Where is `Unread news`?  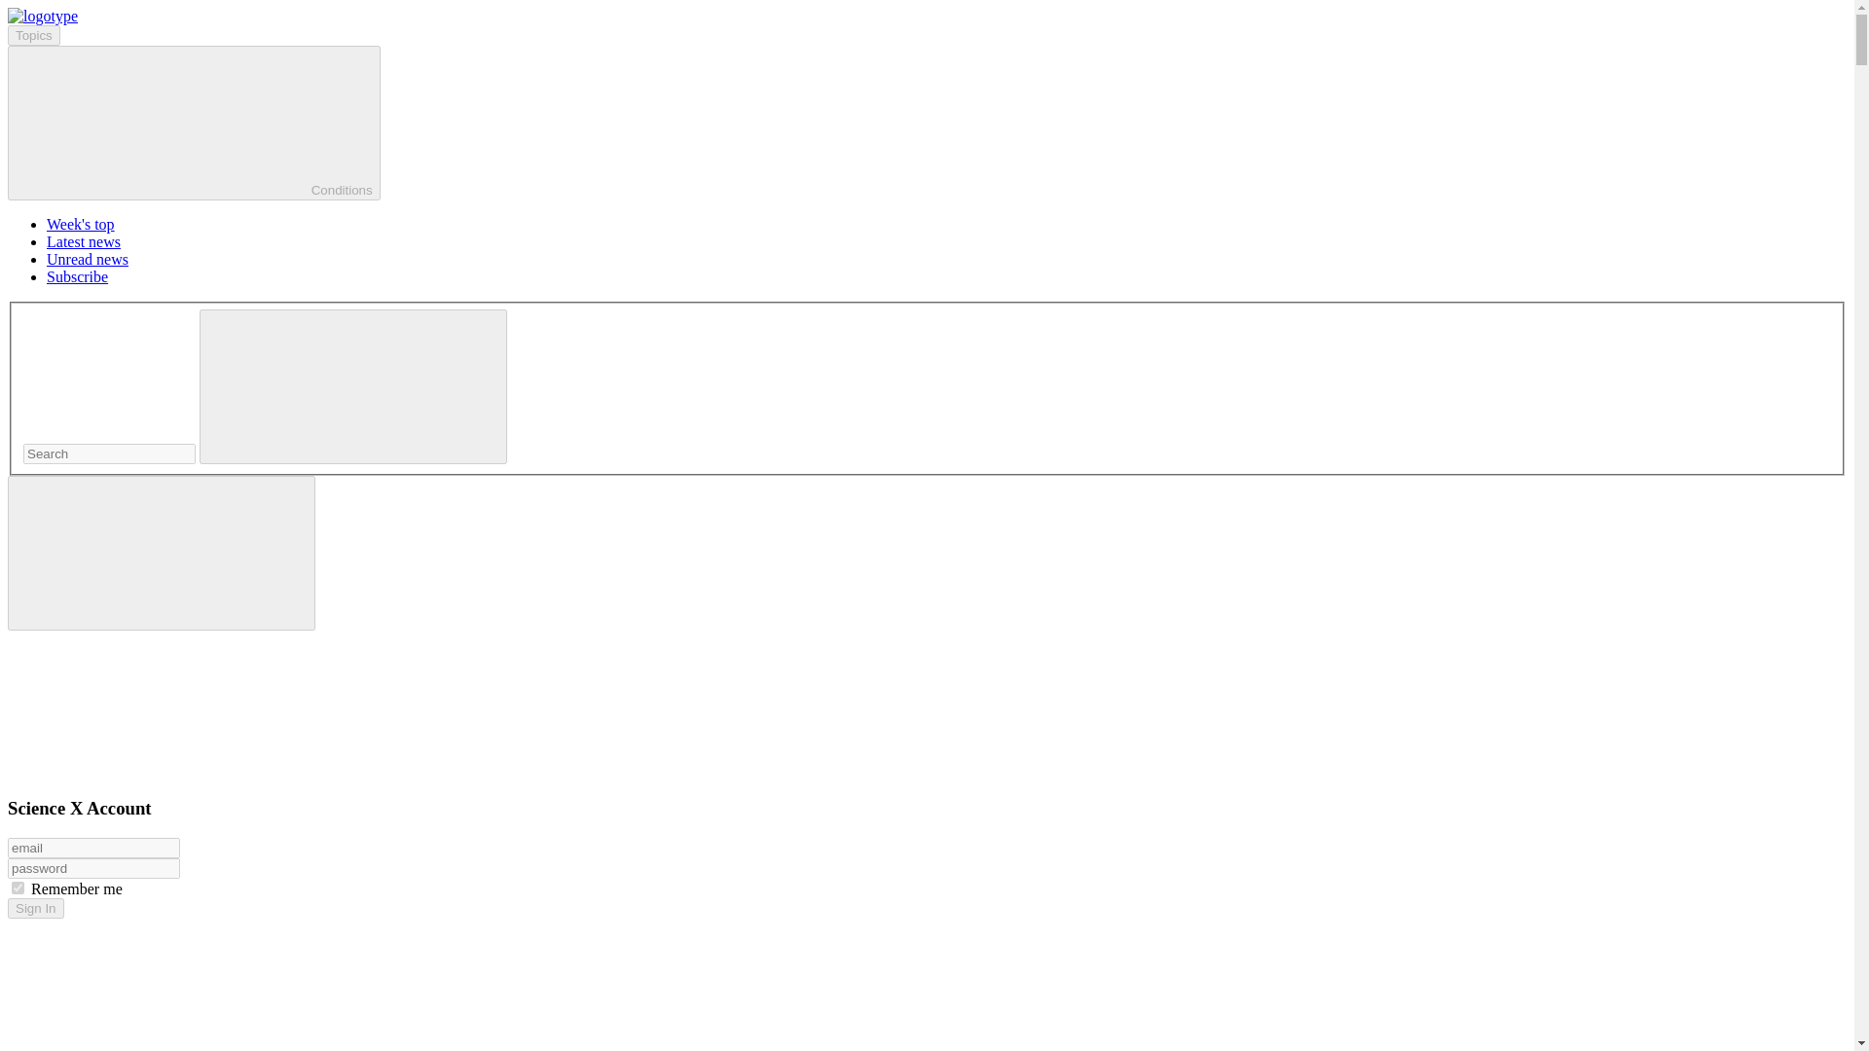 Unread news is located at coordinates (88, 259).